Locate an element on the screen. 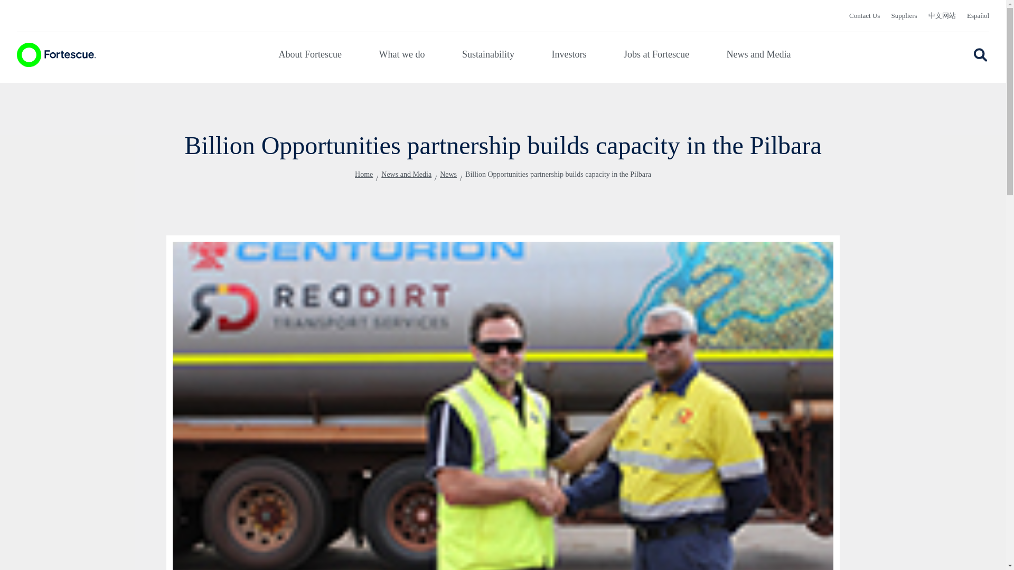 Image resolution: width=1014 pixels, height=570 pixels. What we do is located at coordinates (402, 54).